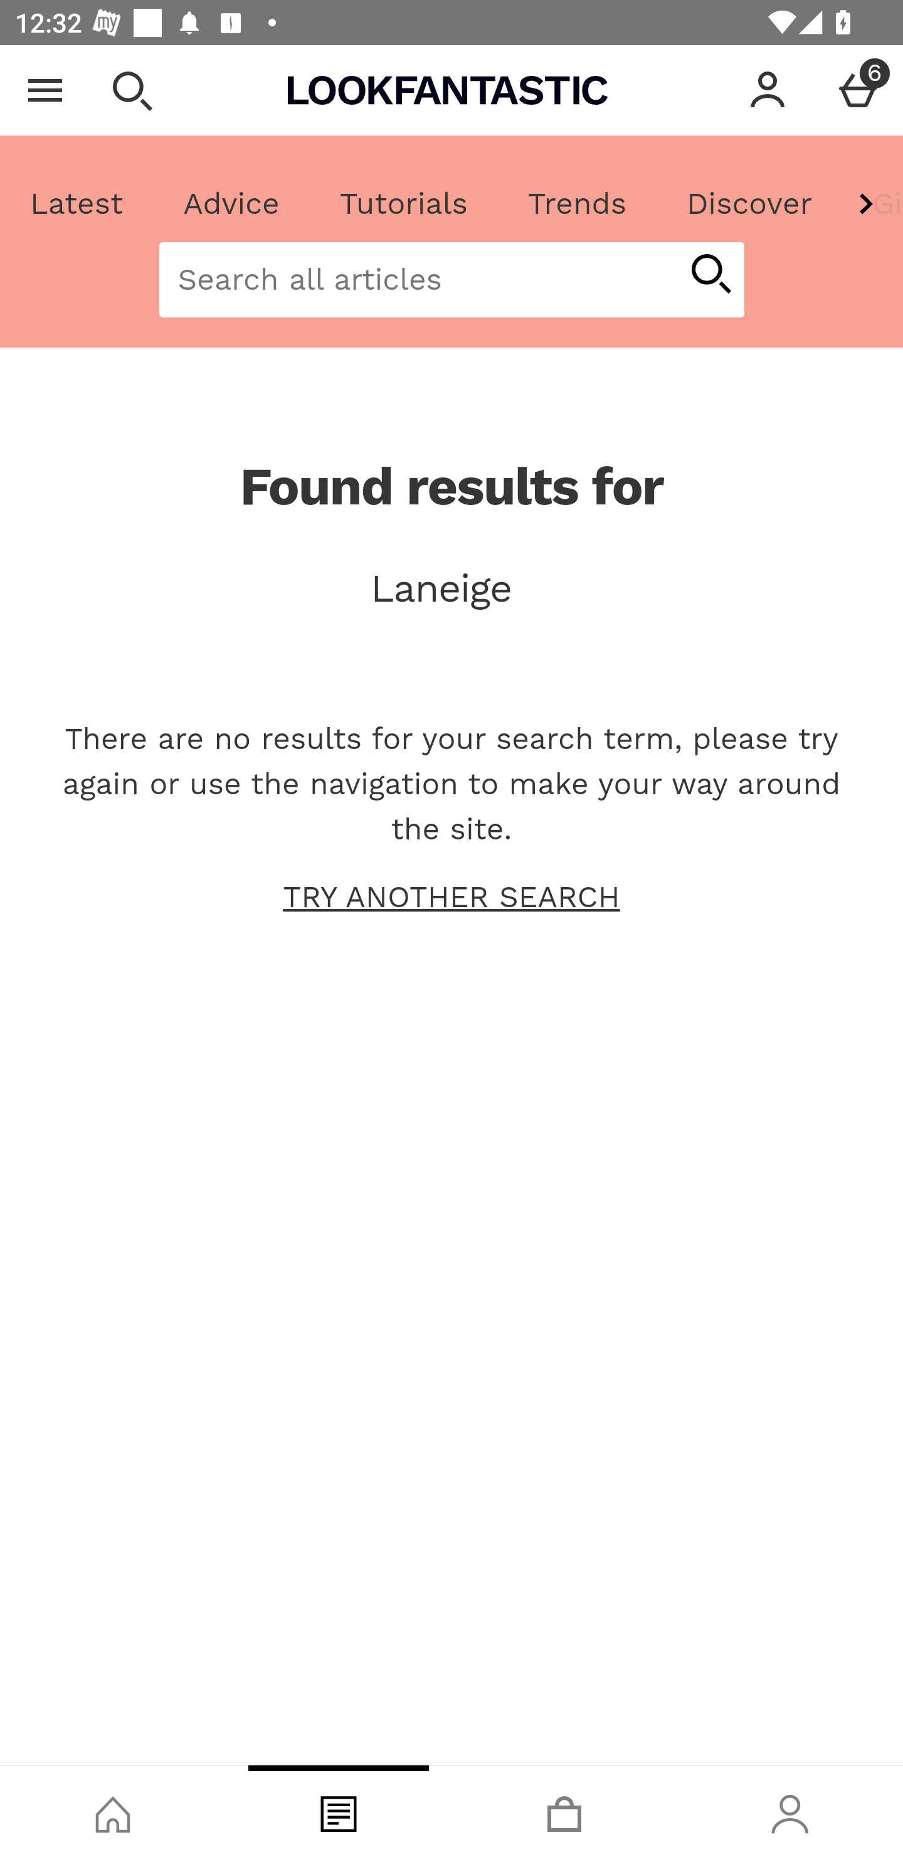  I want to click on Shop, tab, 1 of 4, so click(113, 1811).